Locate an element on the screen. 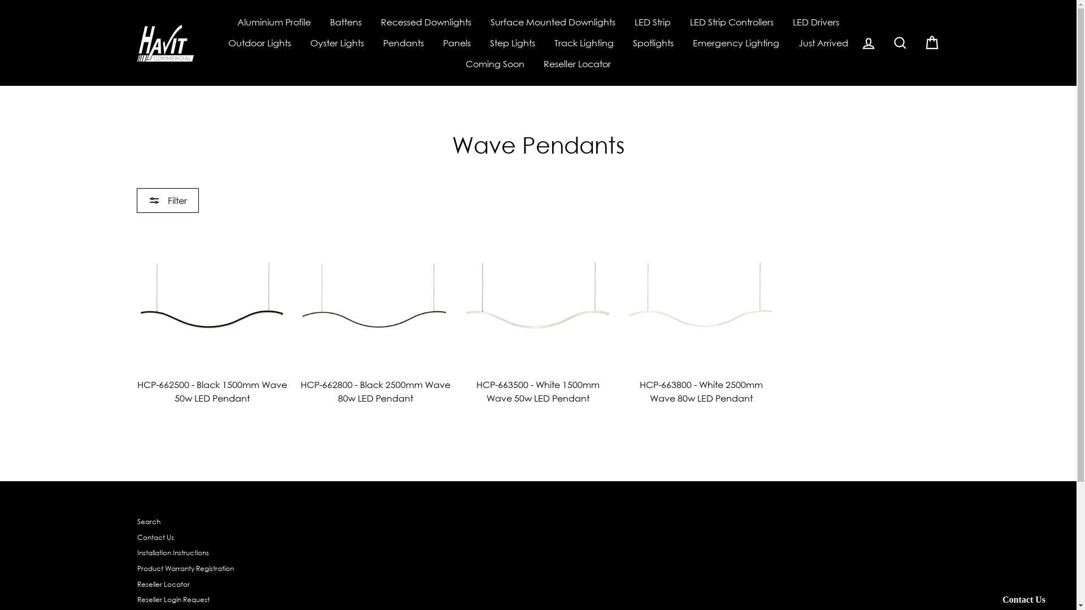 This screenshot has width=1085, height=610. Coming Soon is located at coordinates (495, 64).